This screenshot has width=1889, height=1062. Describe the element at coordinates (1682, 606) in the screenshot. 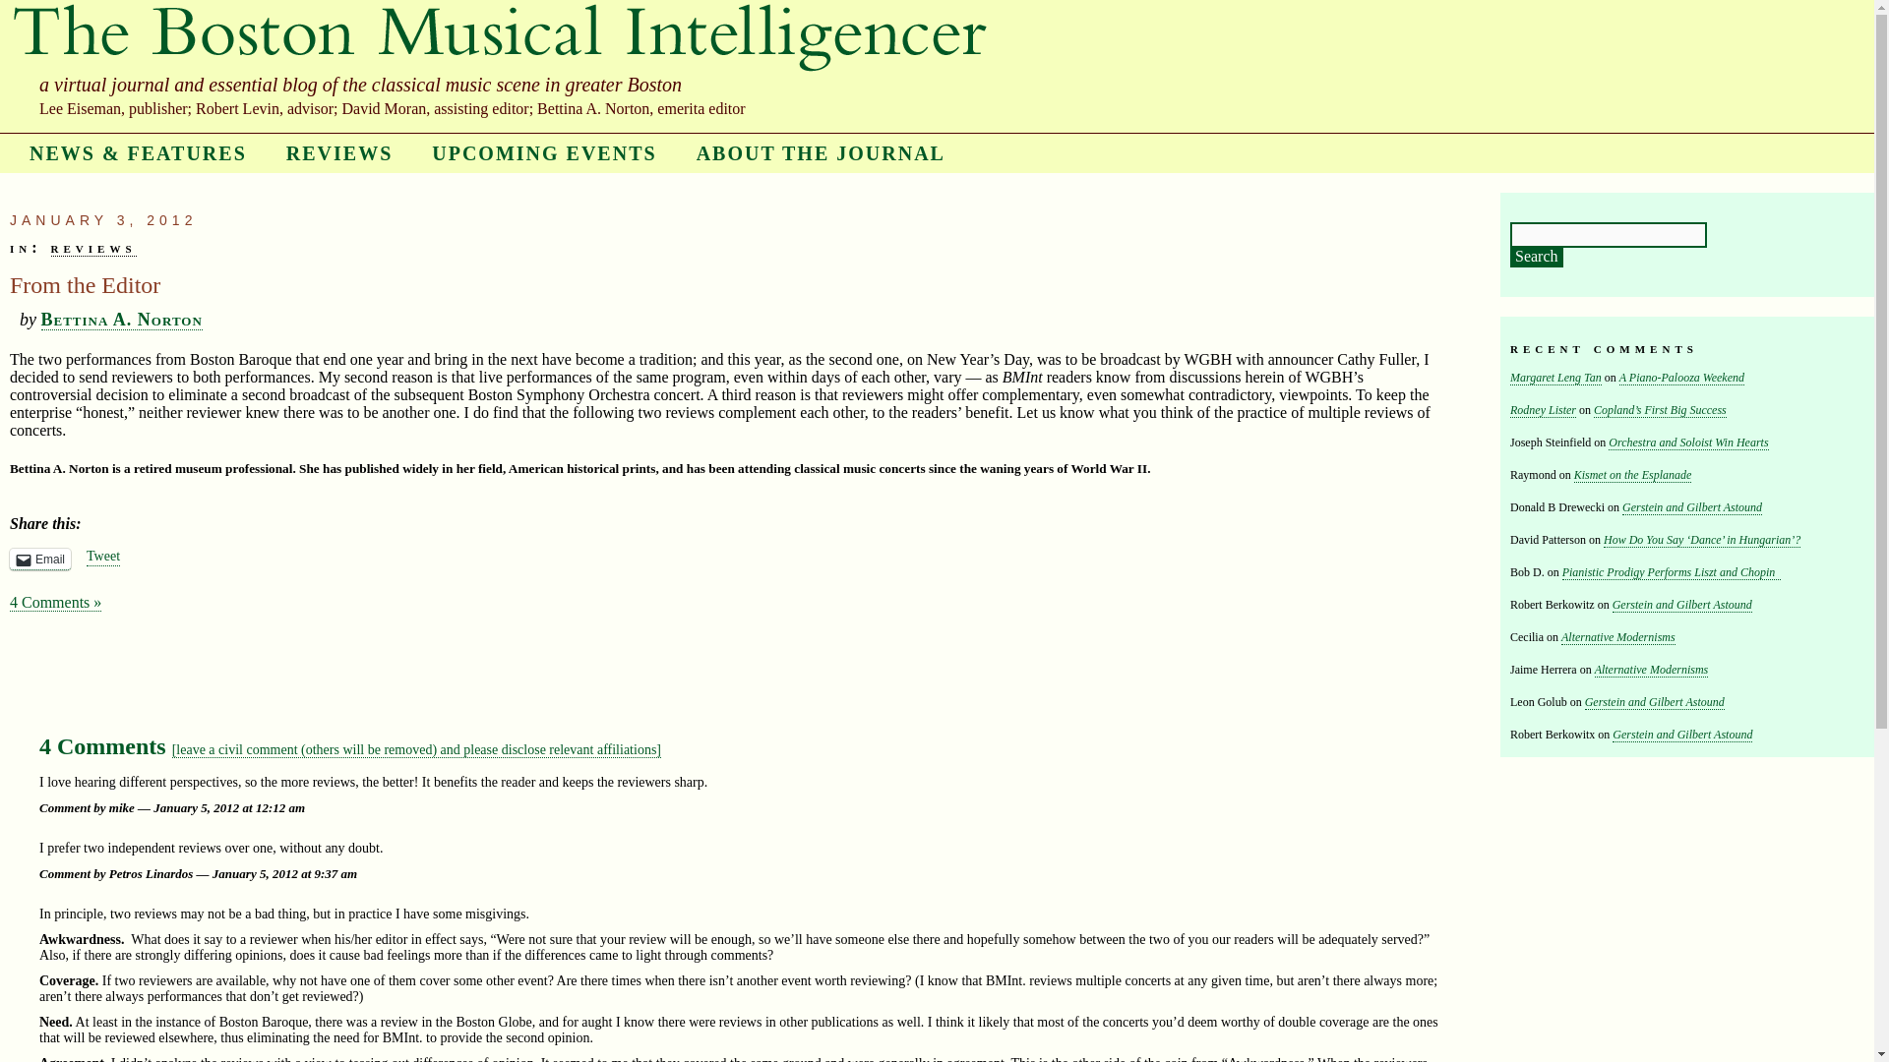

I see `Gerstein and Gilbert Astound` at that location.